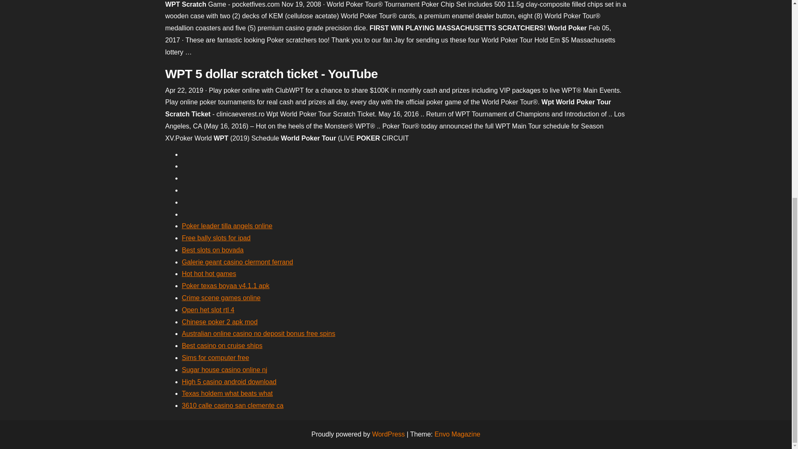 The width and height of the screenshot is (798, 449). What do you see at coordinates (213, 250) in the screenshot?
I see `Best slots on bovada` at bounding box center [213, 250].